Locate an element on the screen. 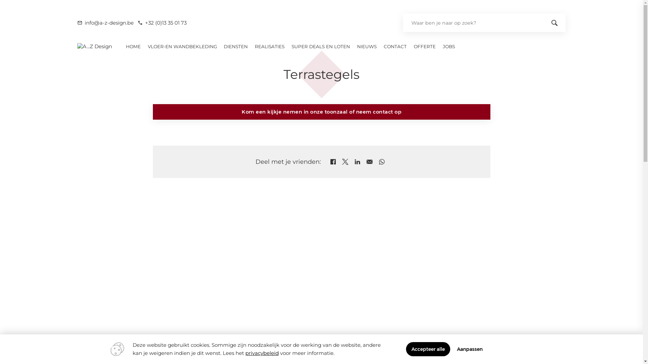 This screenshot has height=364, width=648. REALISATIES is located at coordinates (270, 46).